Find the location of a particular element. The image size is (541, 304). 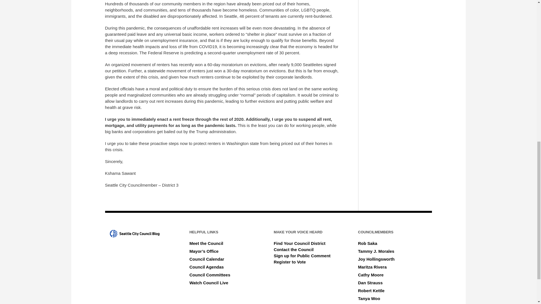

Council Agendas is located at coordinates (207, 267).